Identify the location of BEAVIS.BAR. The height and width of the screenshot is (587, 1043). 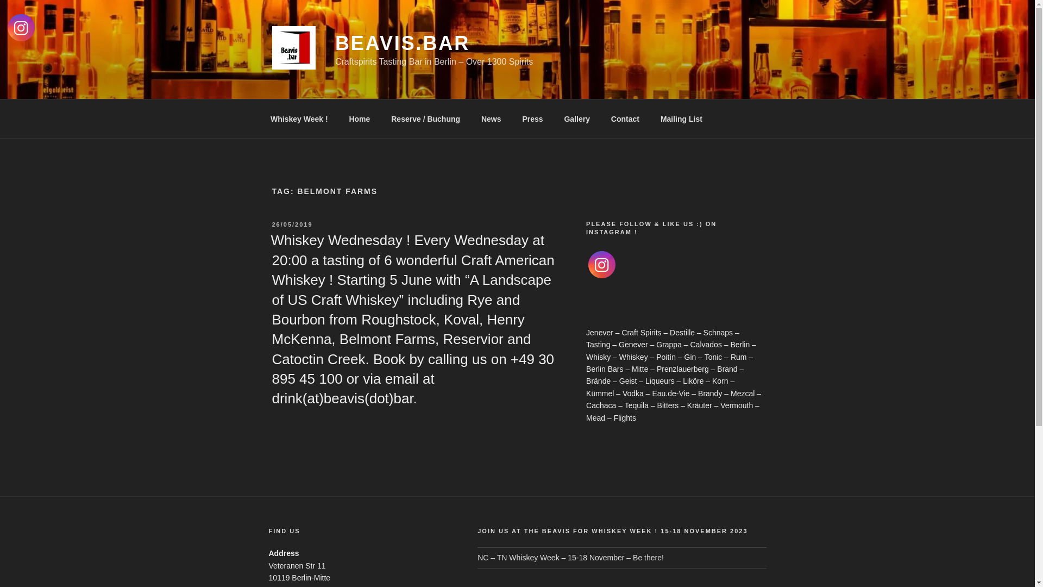
(403, 43).